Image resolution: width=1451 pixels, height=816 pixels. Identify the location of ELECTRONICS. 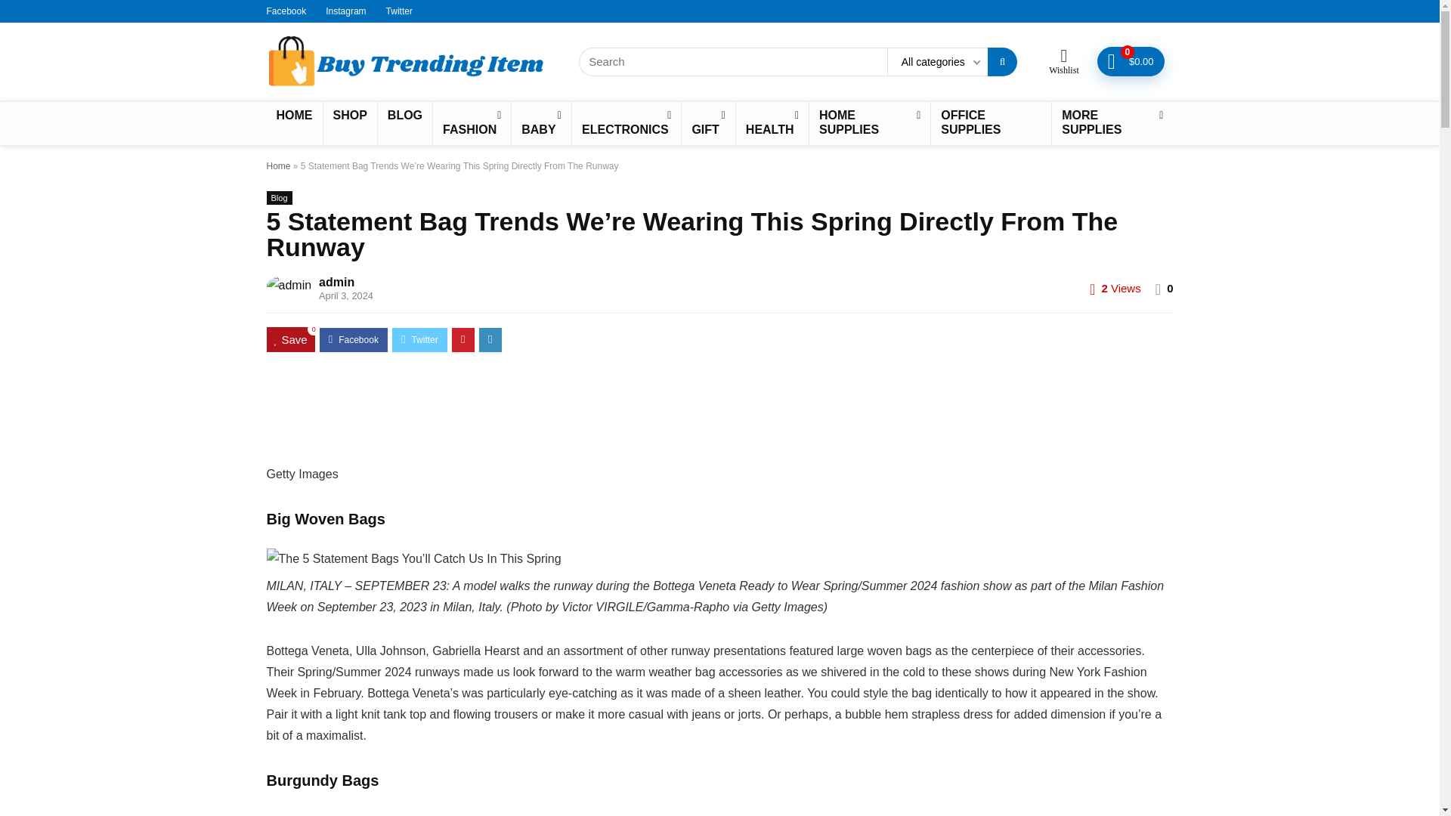
(626, 124).